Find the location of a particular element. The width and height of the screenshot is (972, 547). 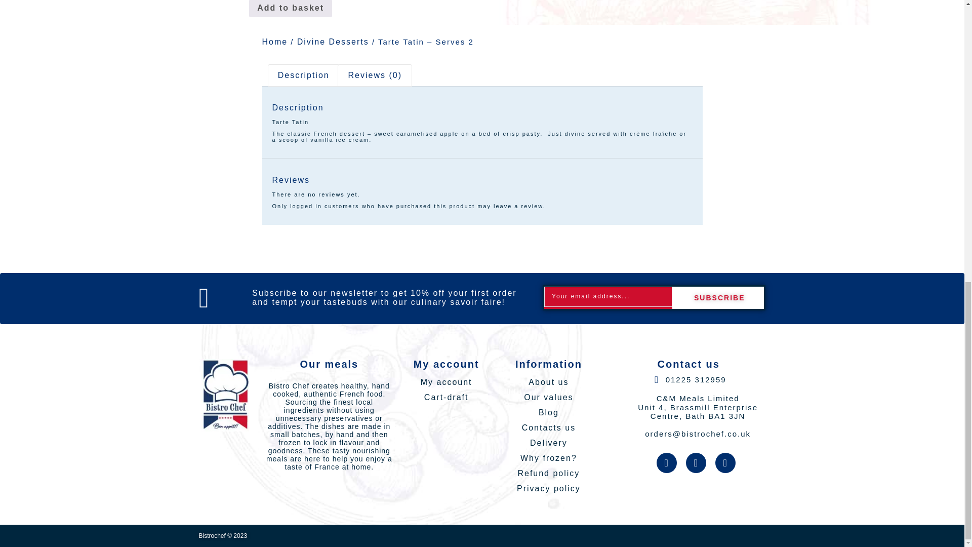

Our values is located at coordinates (548, 398).